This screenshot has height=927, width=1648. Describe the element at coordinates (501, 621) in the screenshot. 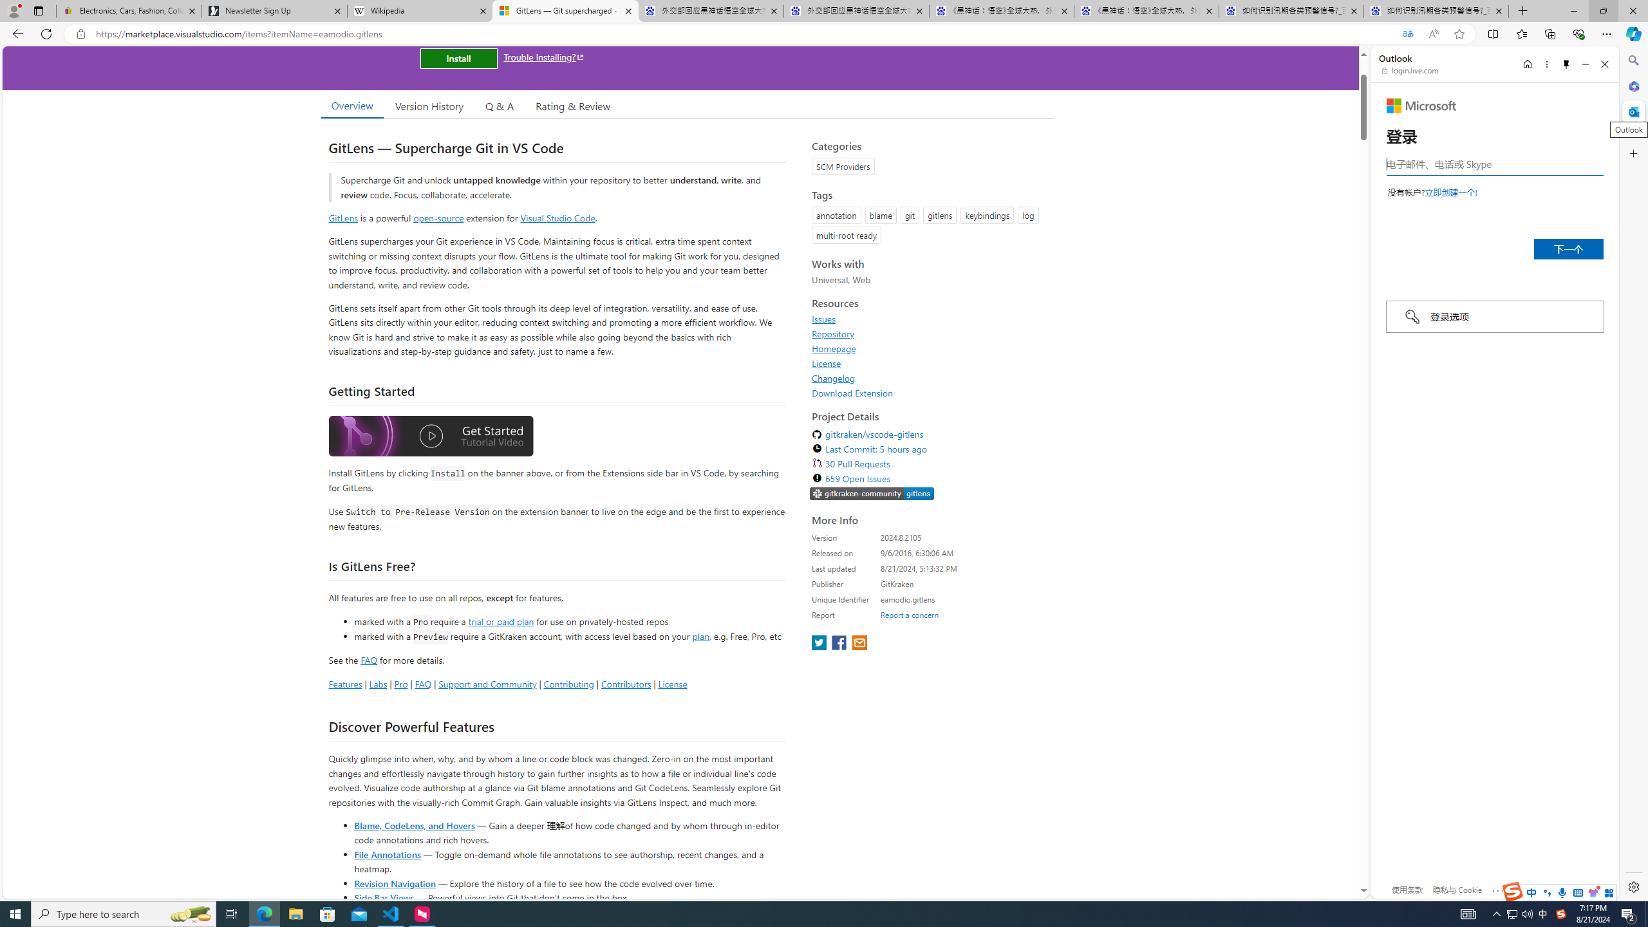

I see `trial or paid plan` at that location.